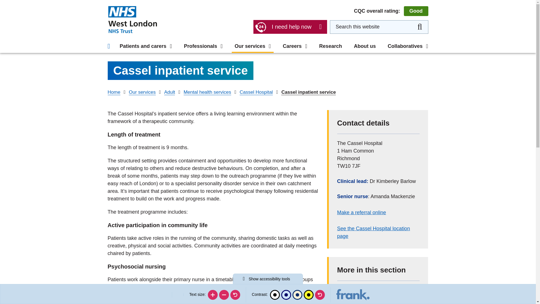 The height and width of the screenshot is (304, 540). Describe the element at coordinates (203, 46) in the screenshot. I see `Professionals` at that location.